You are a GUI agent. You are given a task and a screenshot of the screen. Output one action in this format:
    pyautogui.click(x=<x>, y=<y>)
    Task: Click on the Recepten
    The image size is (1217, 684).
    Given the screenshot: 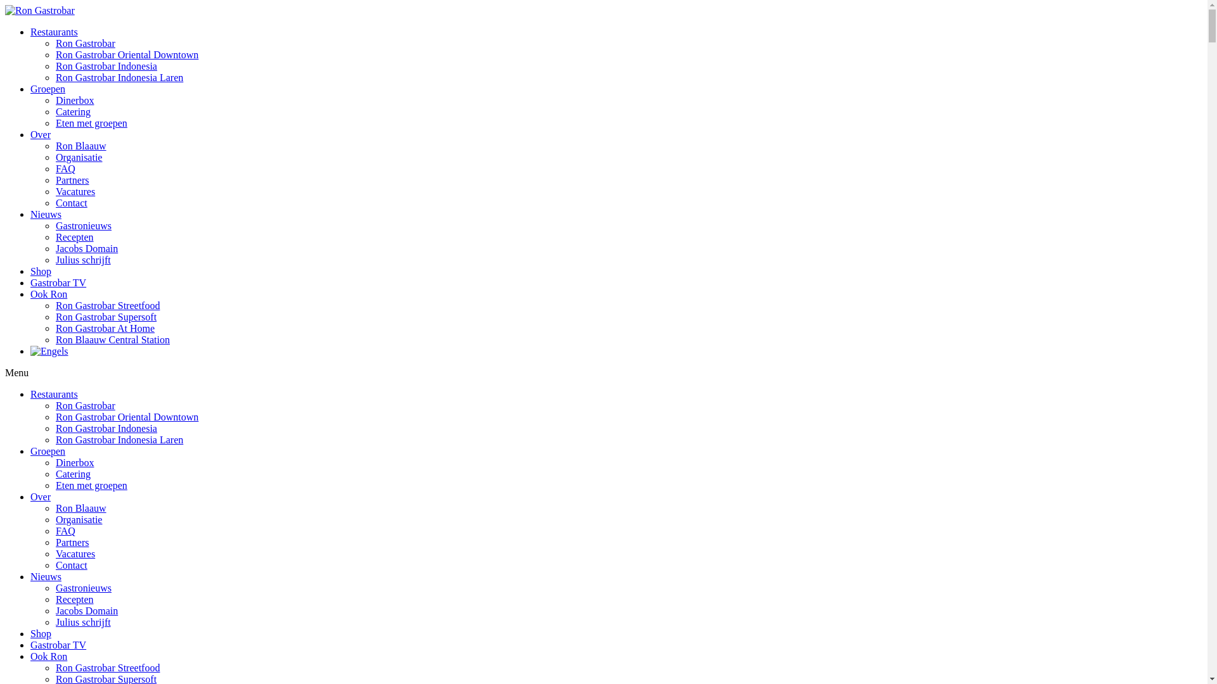 What is the action you would take?
    pyautogui.click(x=75, y=599)
    